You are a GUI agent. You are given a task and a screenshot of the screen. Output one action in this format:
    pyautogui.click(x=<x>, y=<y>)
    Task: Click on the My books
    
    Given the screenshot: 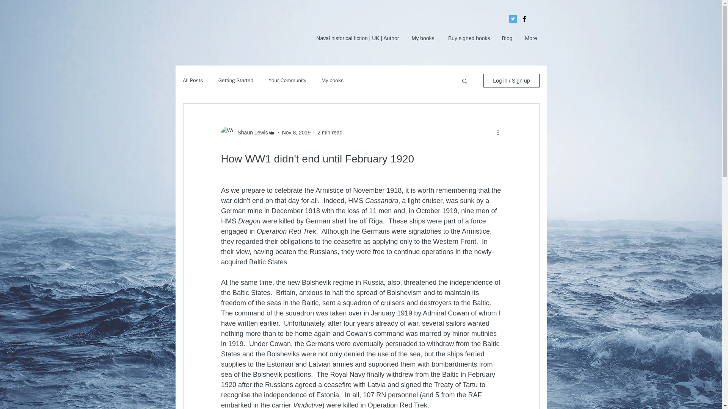 What is the action you would take?
    pyautogui.click(x=333, y=81)
    